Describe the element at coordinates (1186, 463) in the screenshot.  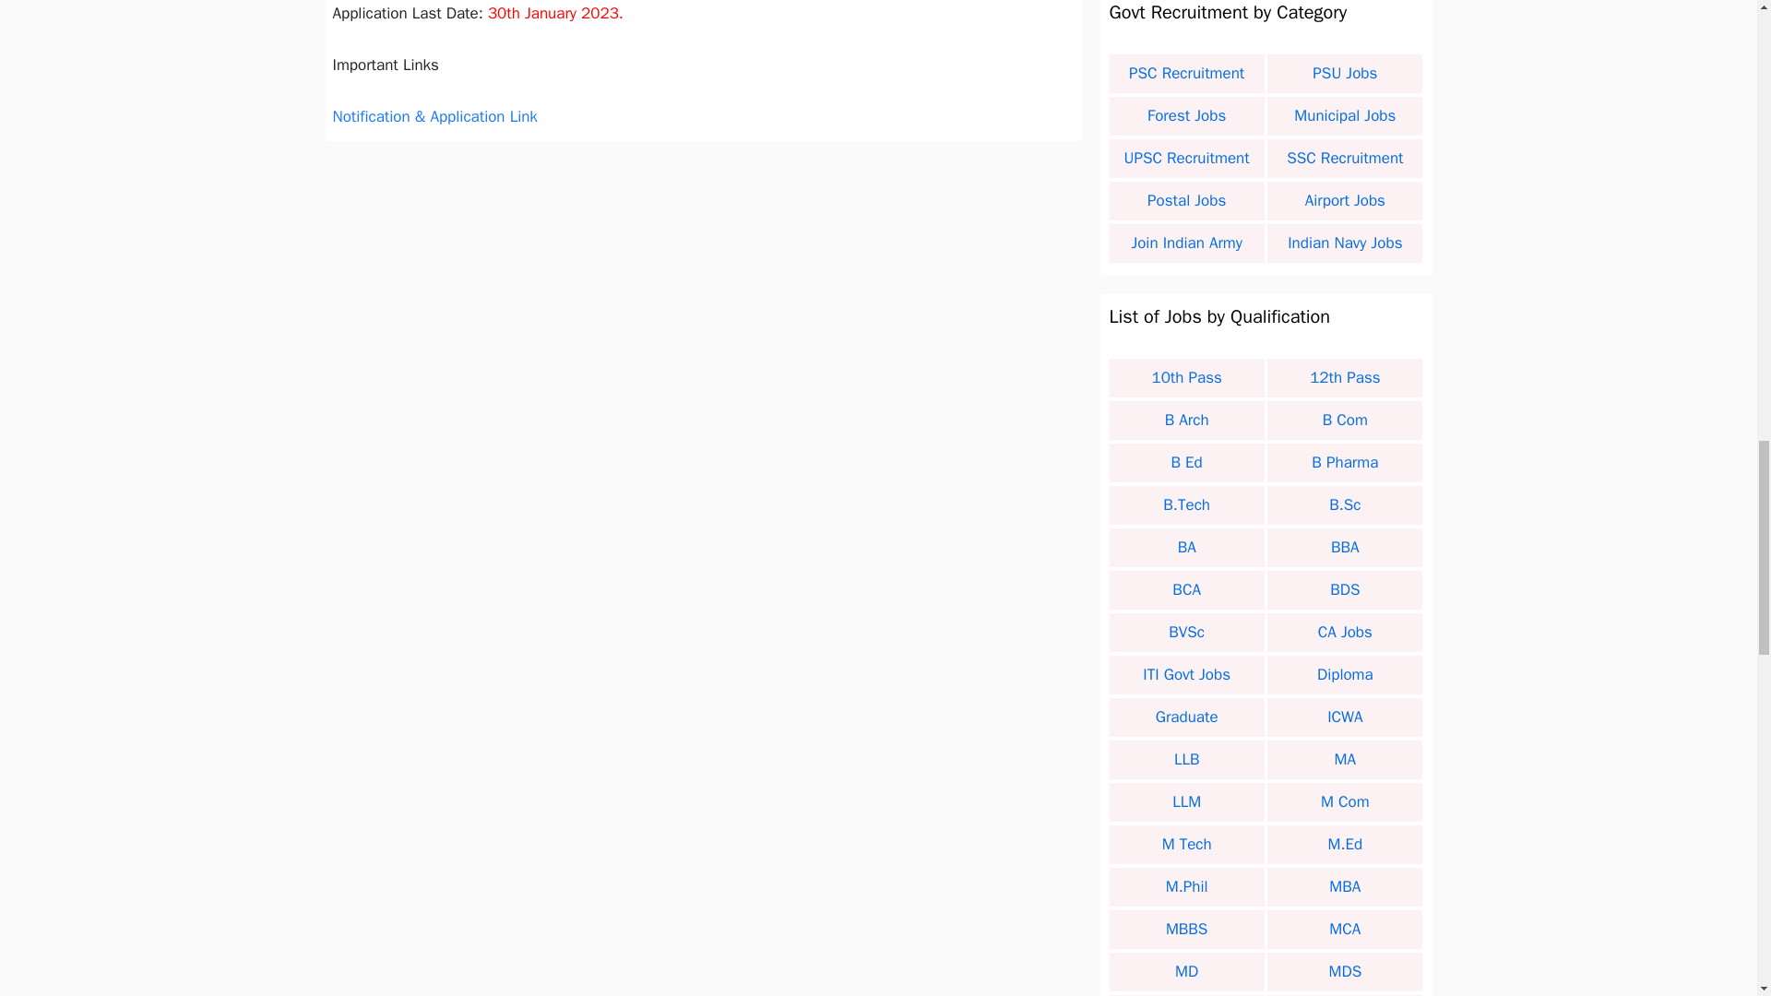
I see `Bachelor of Education` at that location.